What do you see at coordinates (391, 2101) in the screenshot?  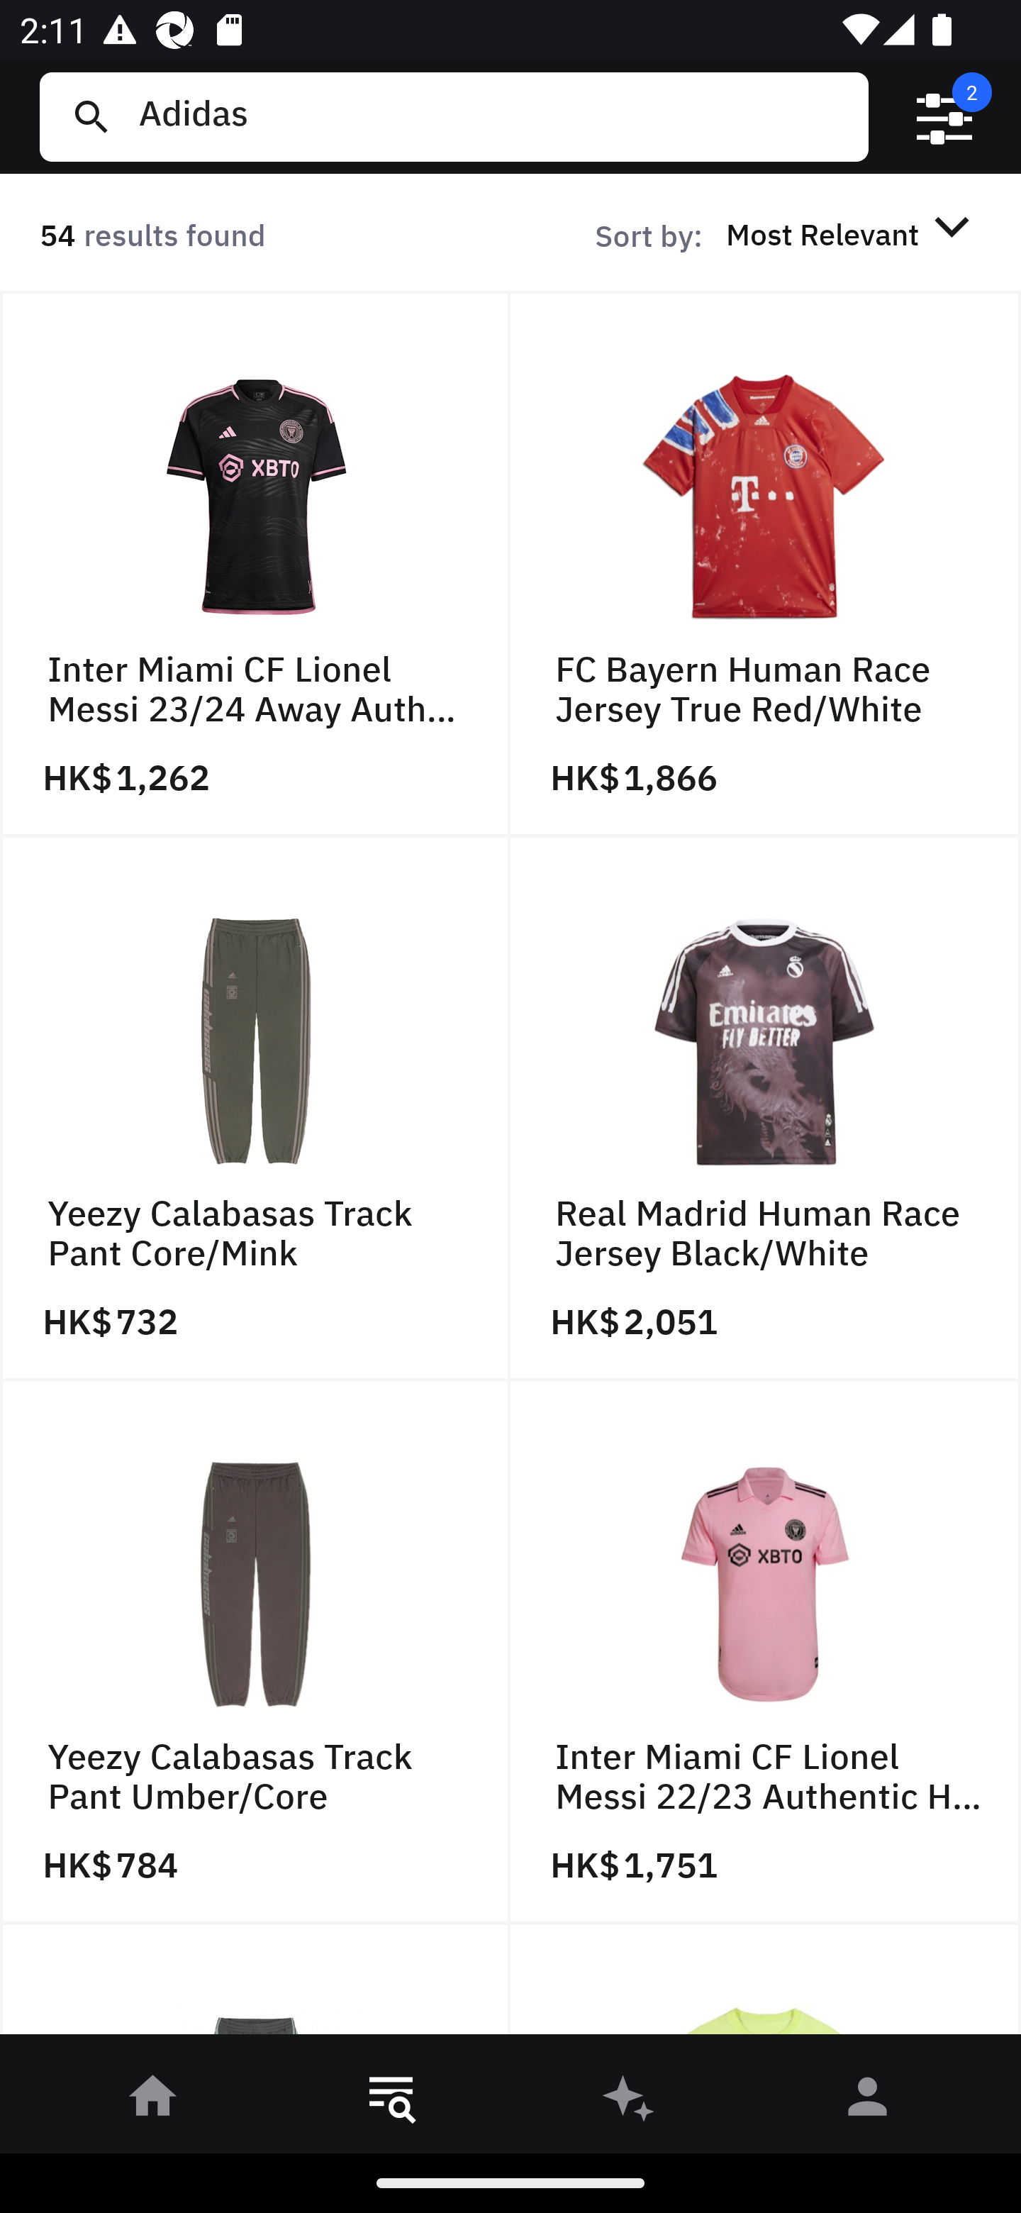 I see `󱎸` at bounding box center [391, 2101].